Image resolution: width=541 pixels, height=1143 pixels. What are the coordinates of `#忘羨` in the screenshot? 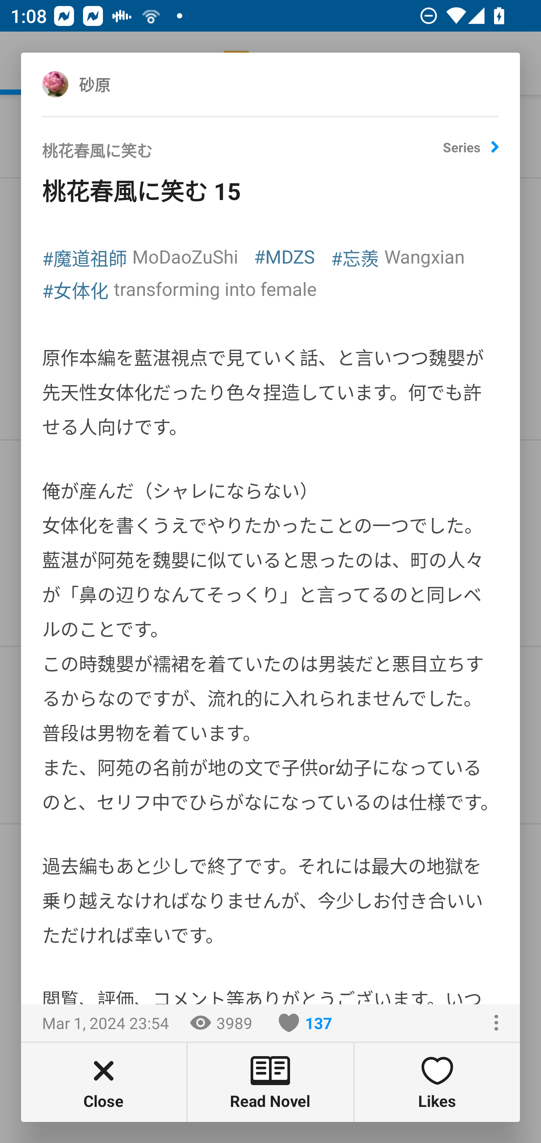 It's located at (355, 257).